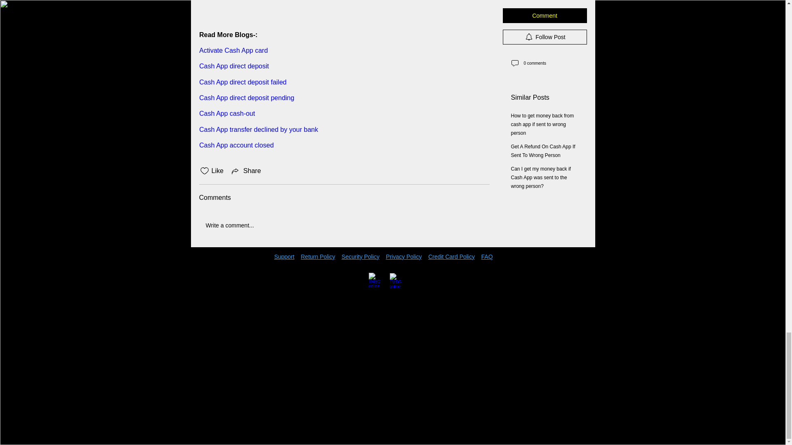 The height and width of the screenshot is (445, 792). What do you see at coordinates (217, 269) in the screenshot?
I see `Facebook Like` at bounding box center [217, 269].